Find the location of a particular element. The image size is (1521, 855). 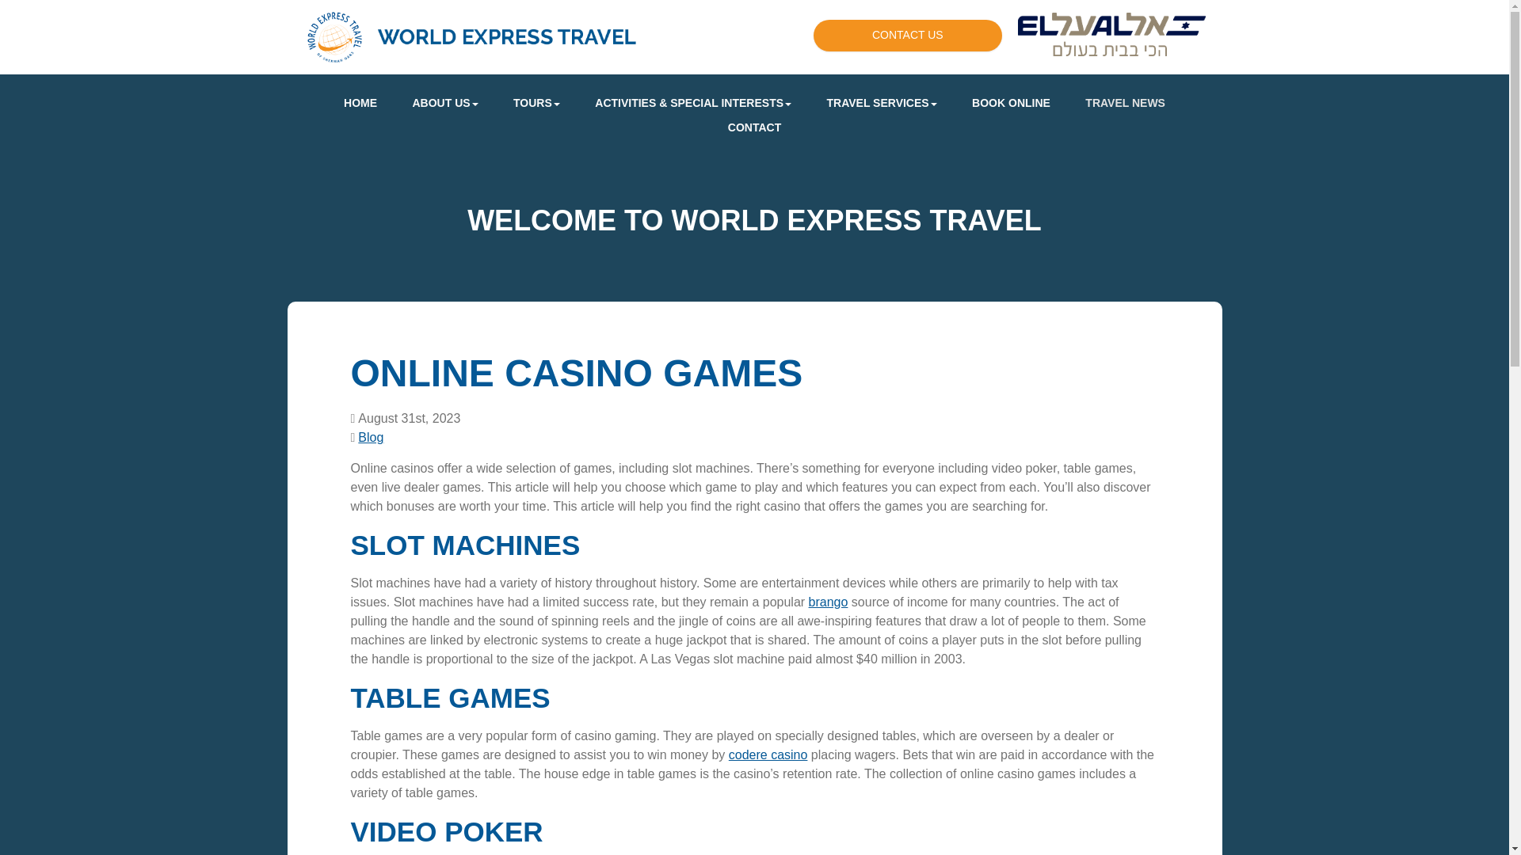

HOME is located at coordinates (360, 103).